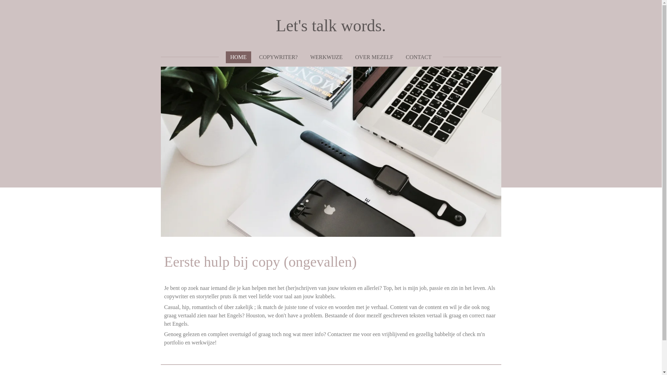 The width and height of the screenshot is (667, 375). Describe the element at coordinates (279, 57) in the screenshot. I see `COPYWRITER?` at that location.